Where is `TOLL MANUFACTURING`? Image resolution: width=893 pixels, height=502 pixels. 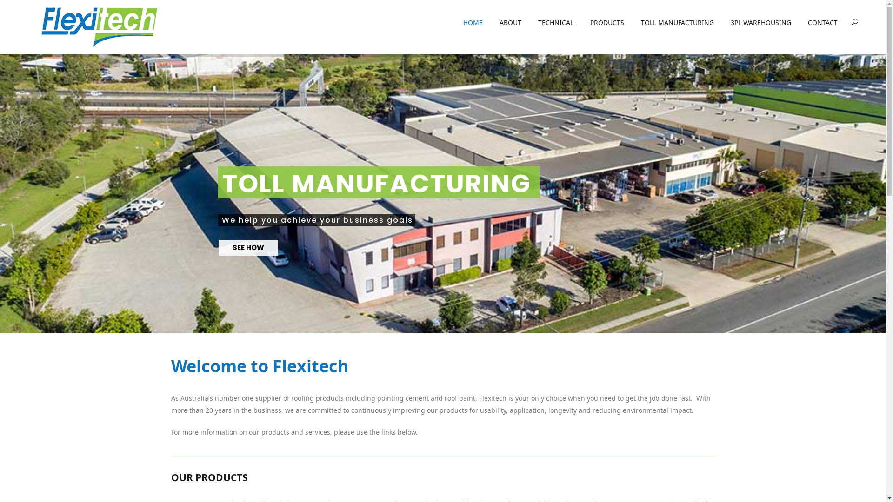
TOLL MANUFACTURING is located at coordinates (677, 23).